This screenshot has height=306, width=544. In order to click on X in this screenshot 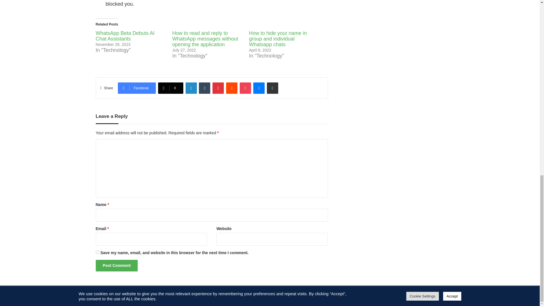, I will do `click(171, 88)`.